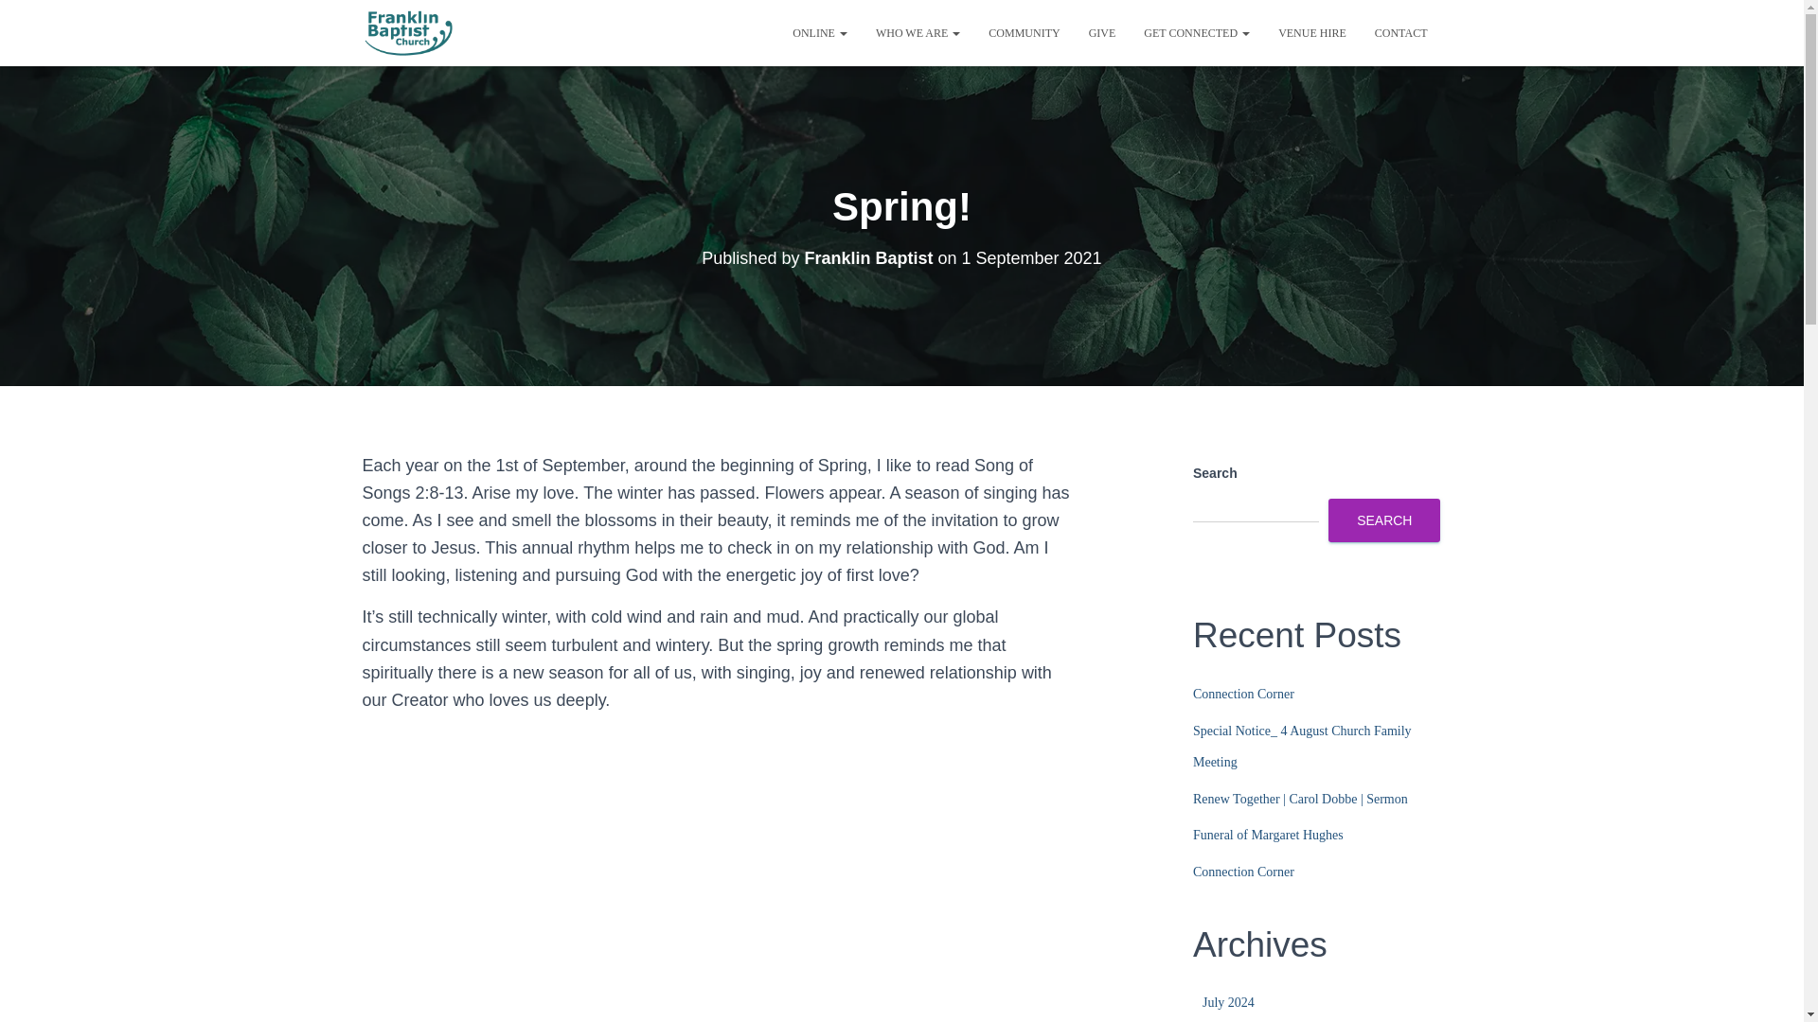 This screenshot has height=1022, width=1818. Describe the element at coordinates (1025, 32) in the screenshot. I see `Community` at that location.